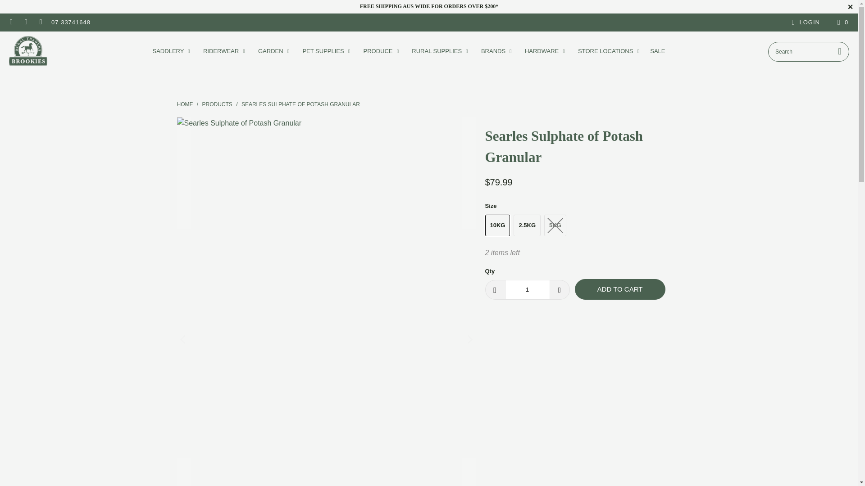 Image resolution: width=865 pixels, height=486 pixels. I want to click on Brookies Rural Traders, so click(28, 51).